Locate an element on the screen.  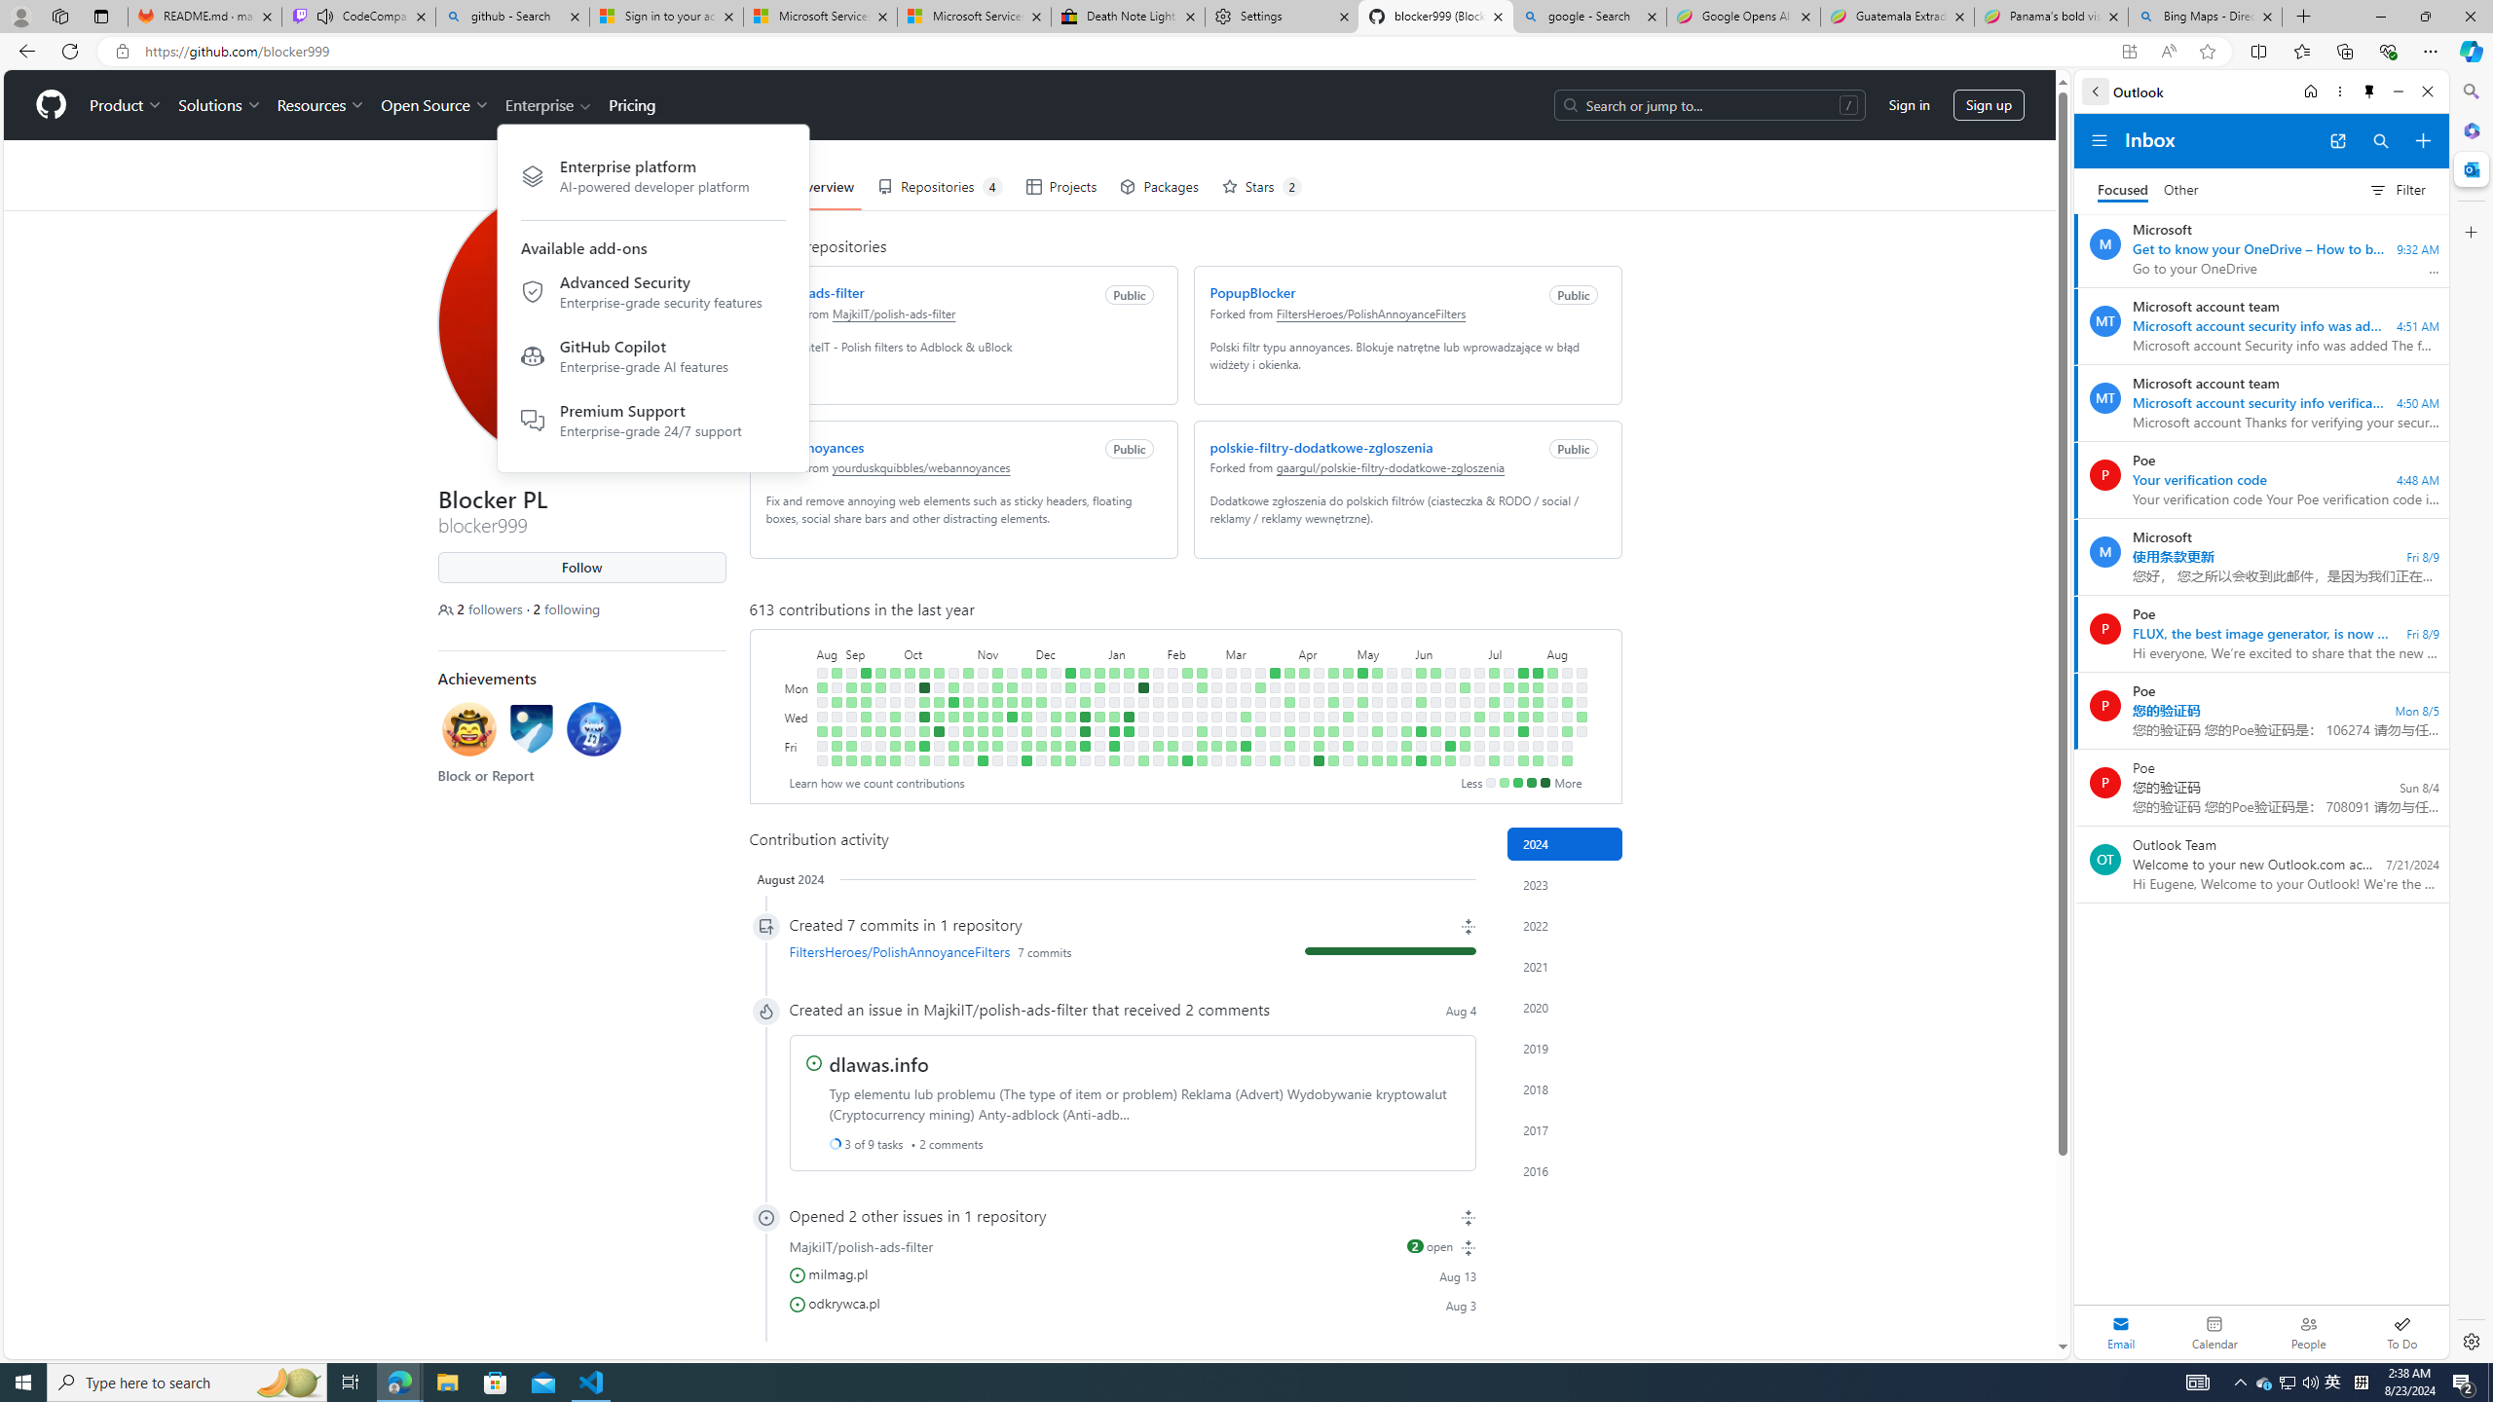
No contributions on November 18th. is located at coordinates (997, 761).